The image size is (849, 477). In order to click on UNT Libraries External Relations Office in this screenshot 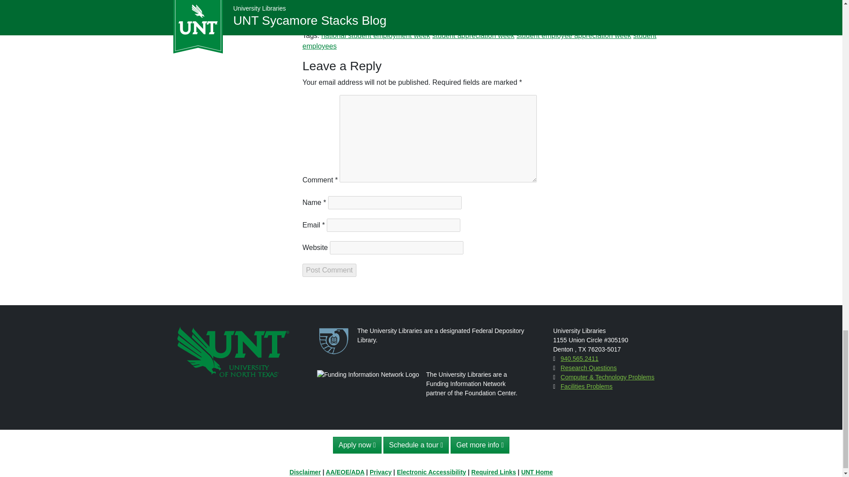, I will do `click(505, 2)`.